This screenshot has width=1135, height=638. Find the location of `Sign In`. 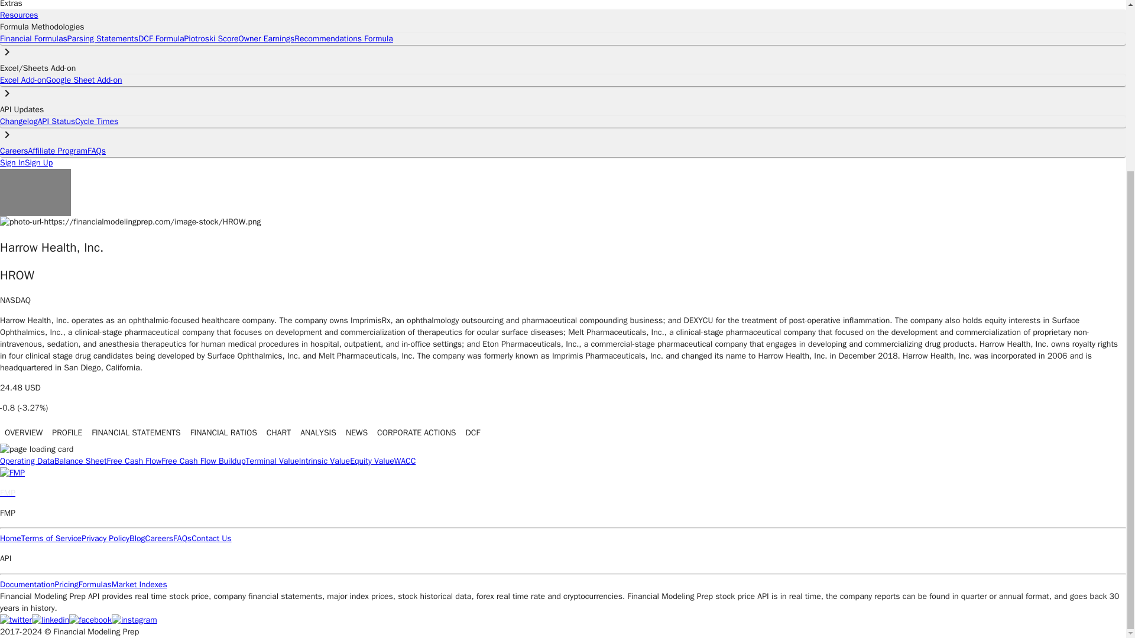

Sign In is located at coordinates (12, 162).